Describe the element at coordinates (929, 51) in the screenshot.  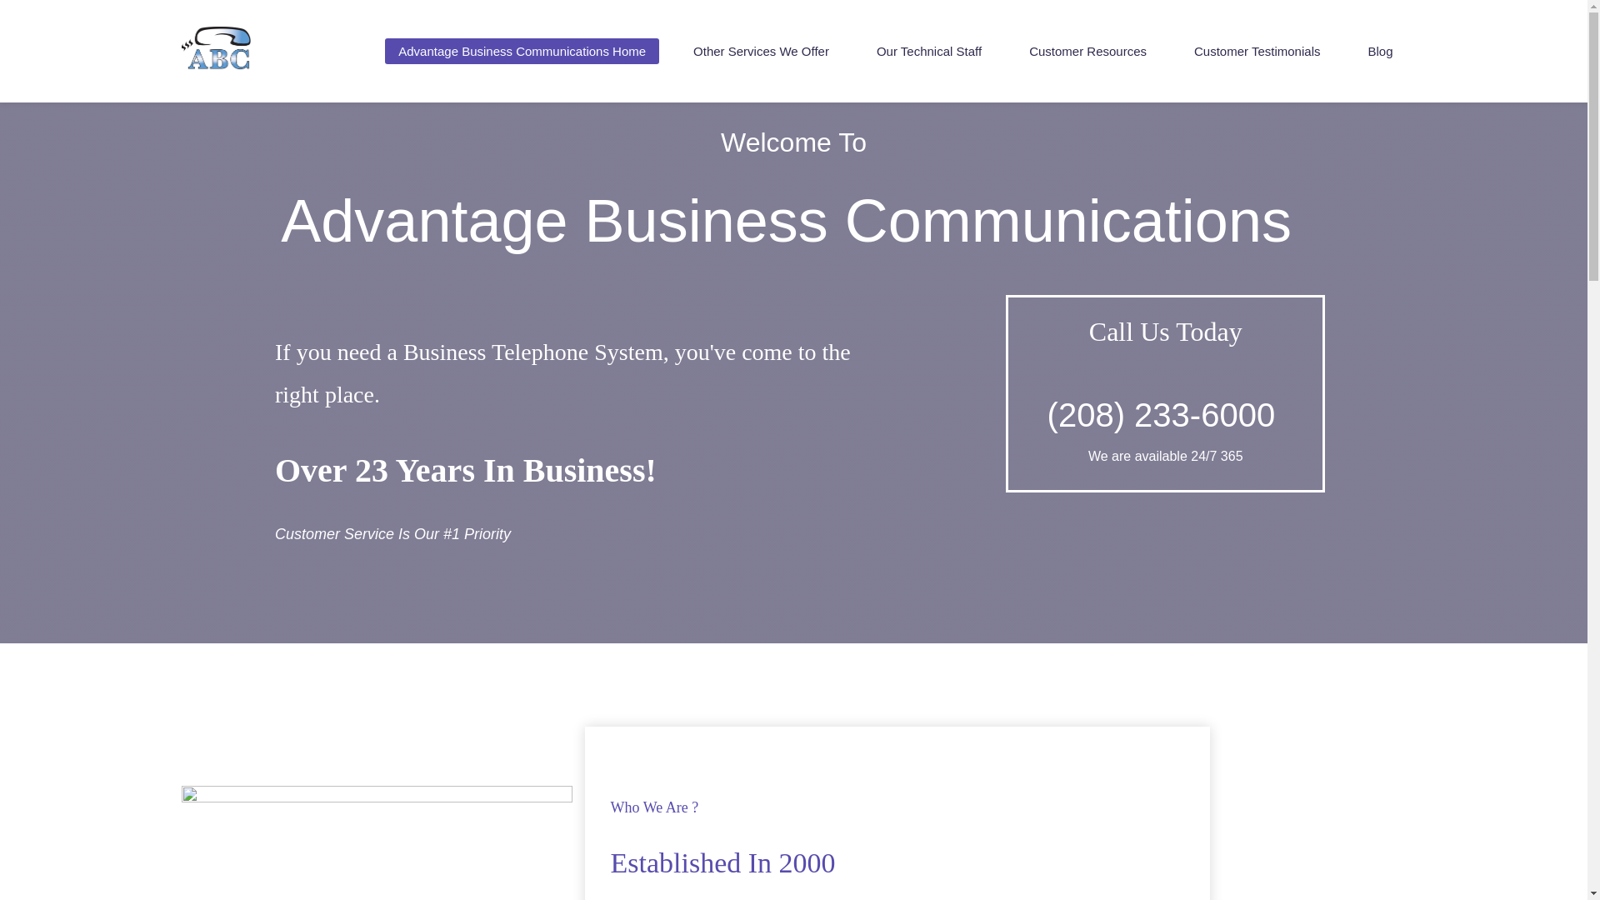
I see `Our Technical Staff` at that location.